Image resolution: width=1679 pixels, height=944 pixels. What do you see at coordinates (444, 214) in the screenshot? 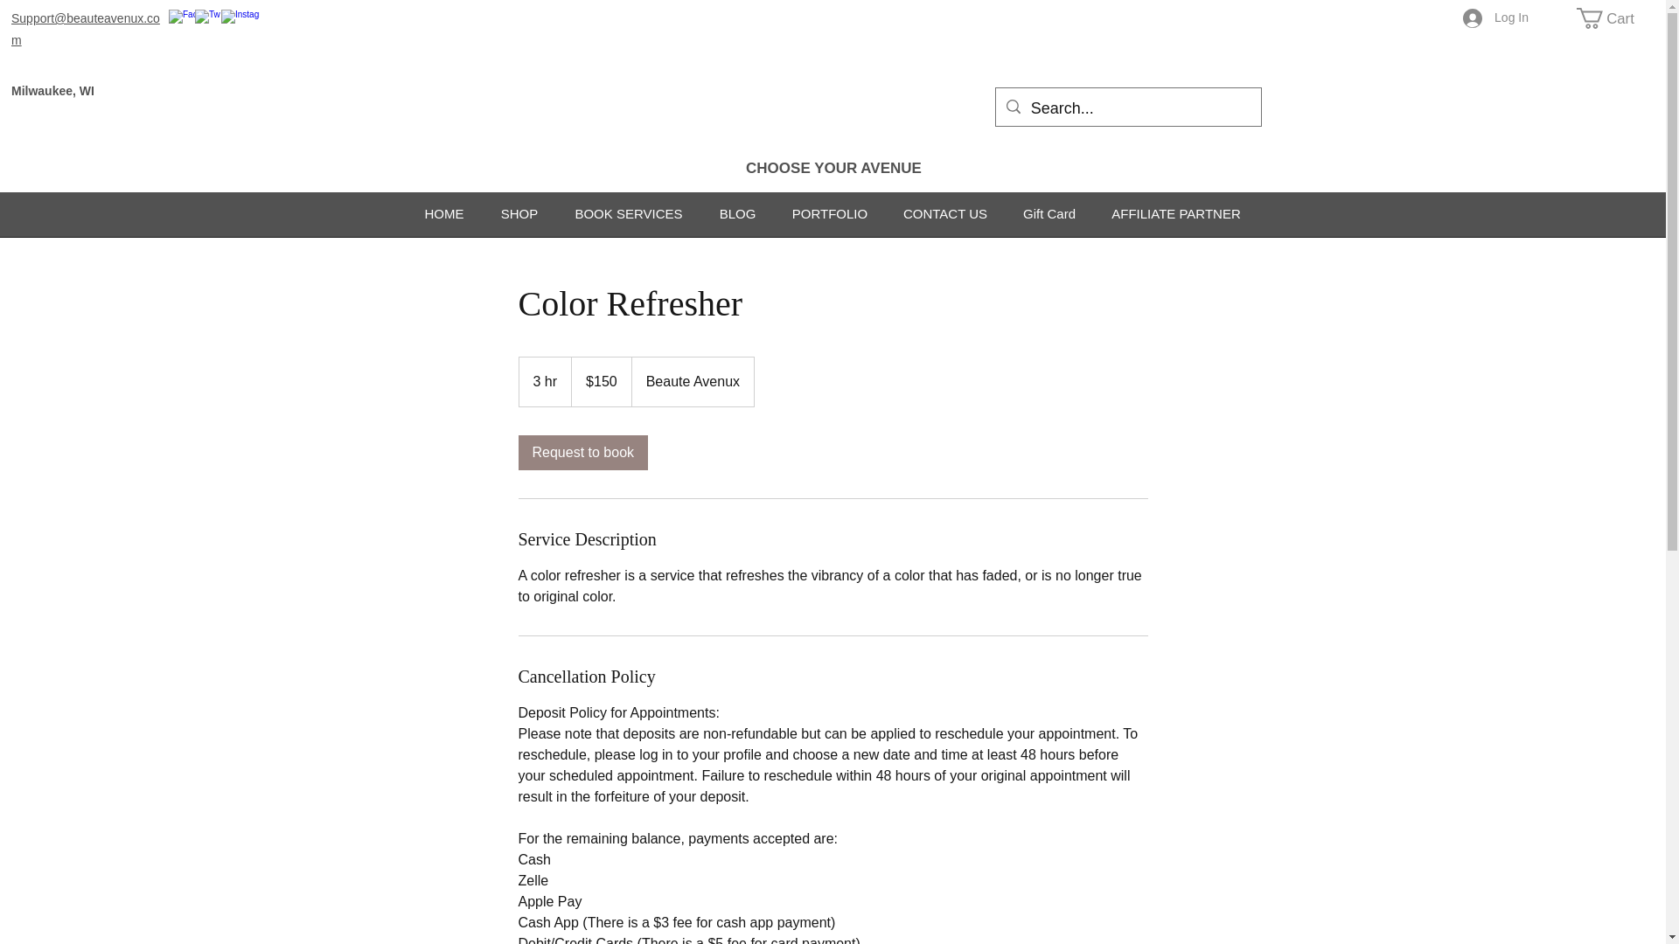
I see `HOME` at bounding box center [444, 214].